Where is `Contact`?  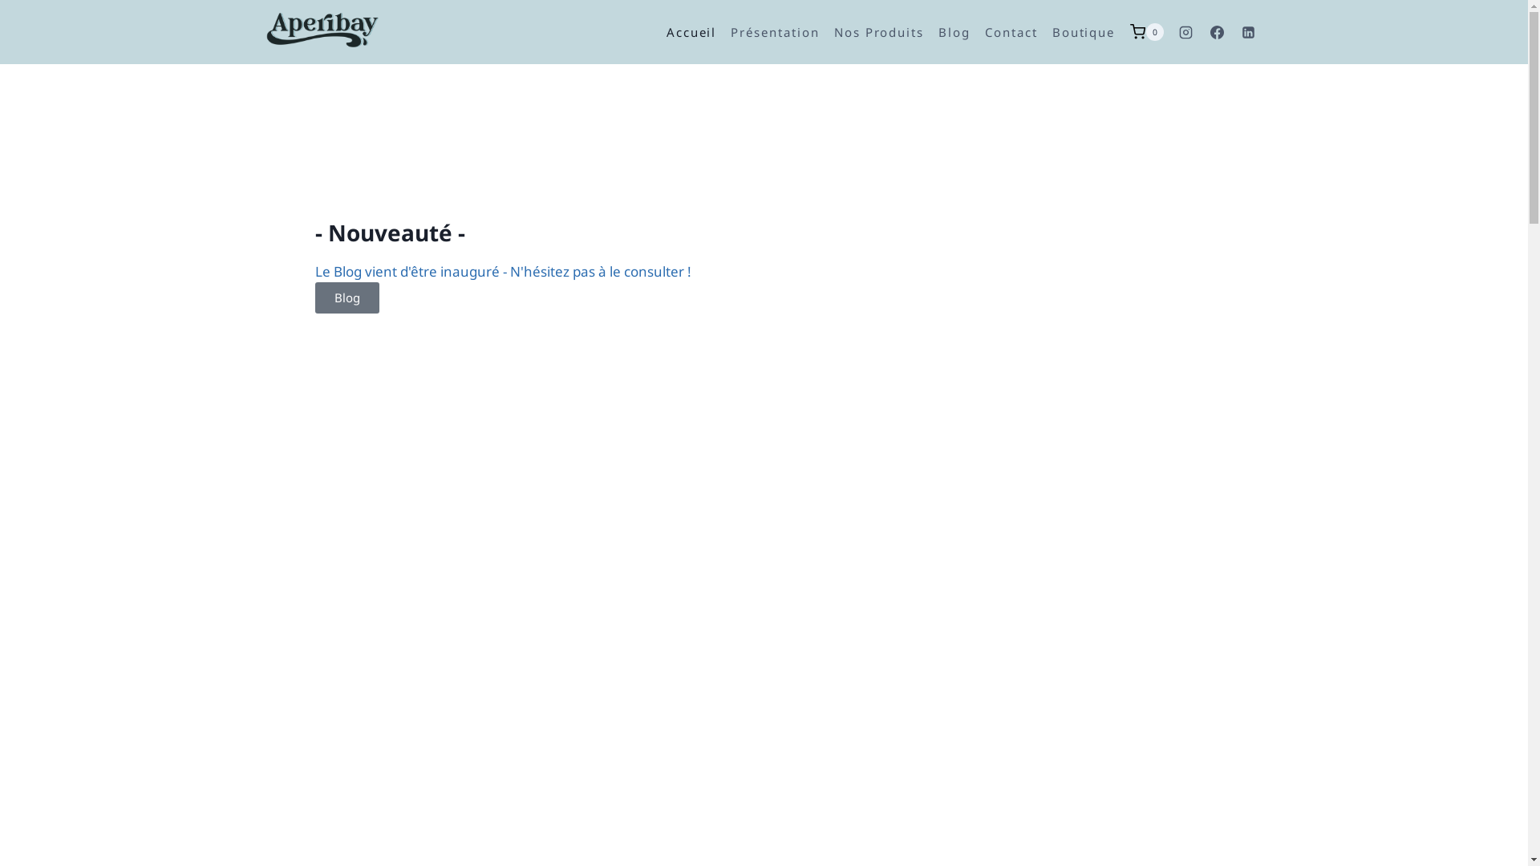
Contact is located at coordinates (1011, 32).